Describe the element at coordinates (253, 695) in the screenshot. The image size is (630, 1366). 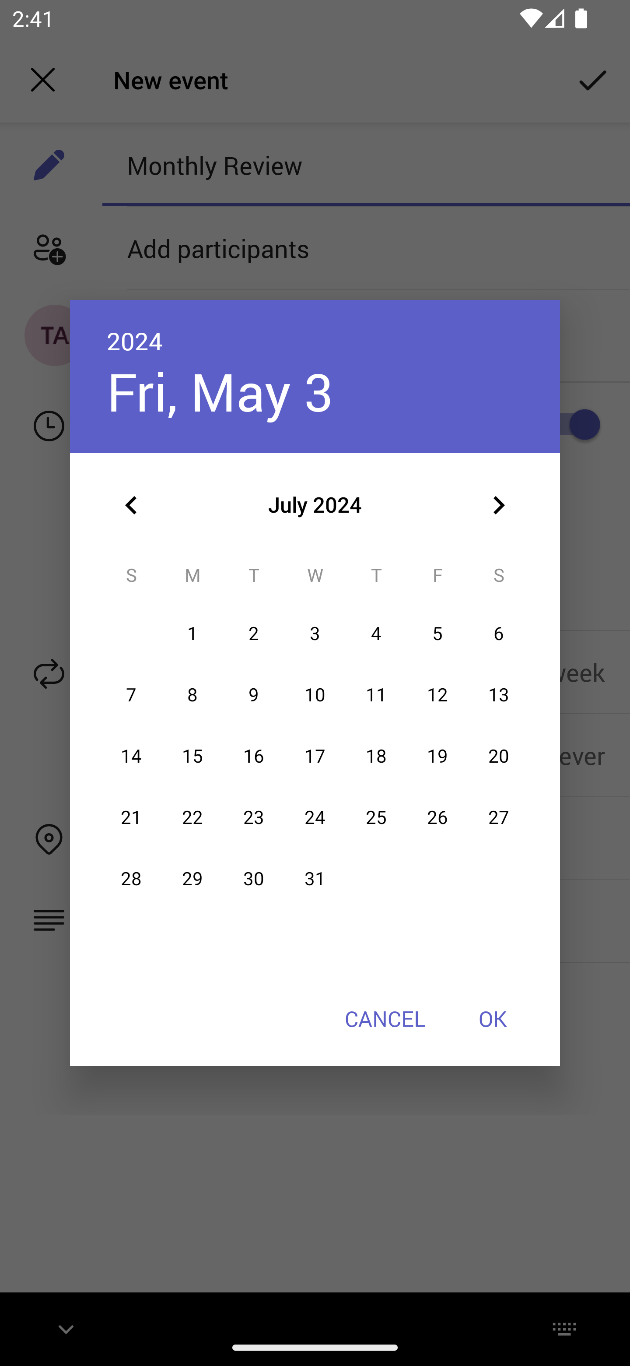
I see `9 09 July 2024` at that location.